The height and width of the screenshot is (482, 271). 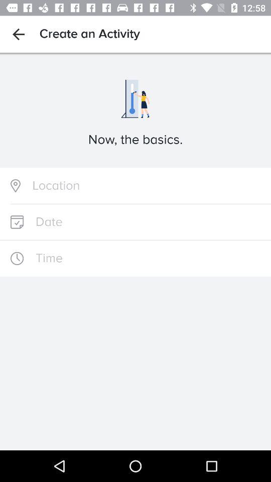 What do you see at coordinates (135, 258) in the screenshot?
I see `set time of event` at bounding box center [135, 258].